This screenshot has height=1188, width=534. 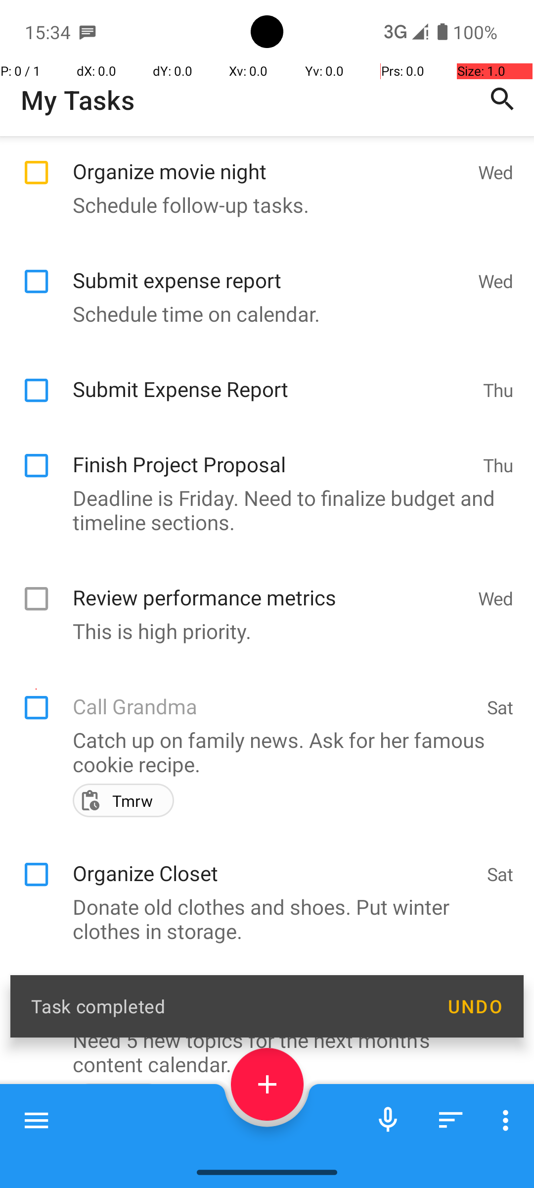 What do you see at coordinates (500, 707) in the screenshot?
I see `Sat` at bounding box center [500, 707].